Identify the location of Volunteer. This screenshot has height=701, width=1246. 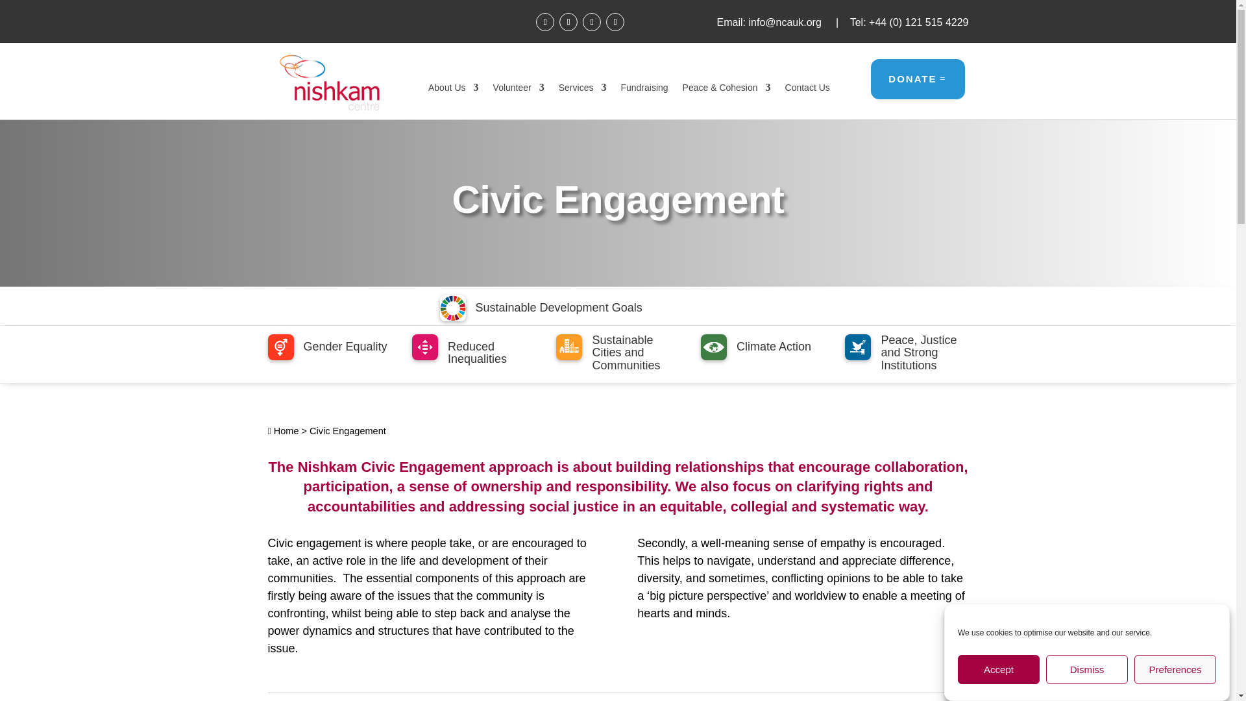
(519, 90).